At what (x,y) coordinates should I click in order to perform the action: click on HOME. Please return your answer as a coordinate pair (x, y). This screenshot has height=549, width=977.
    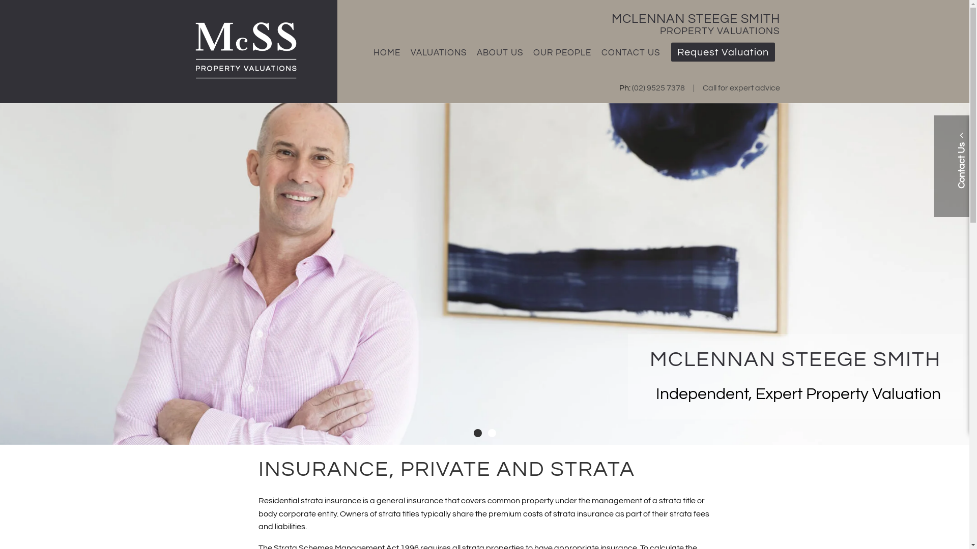
    Looking at the image, I should click on (387, 53).